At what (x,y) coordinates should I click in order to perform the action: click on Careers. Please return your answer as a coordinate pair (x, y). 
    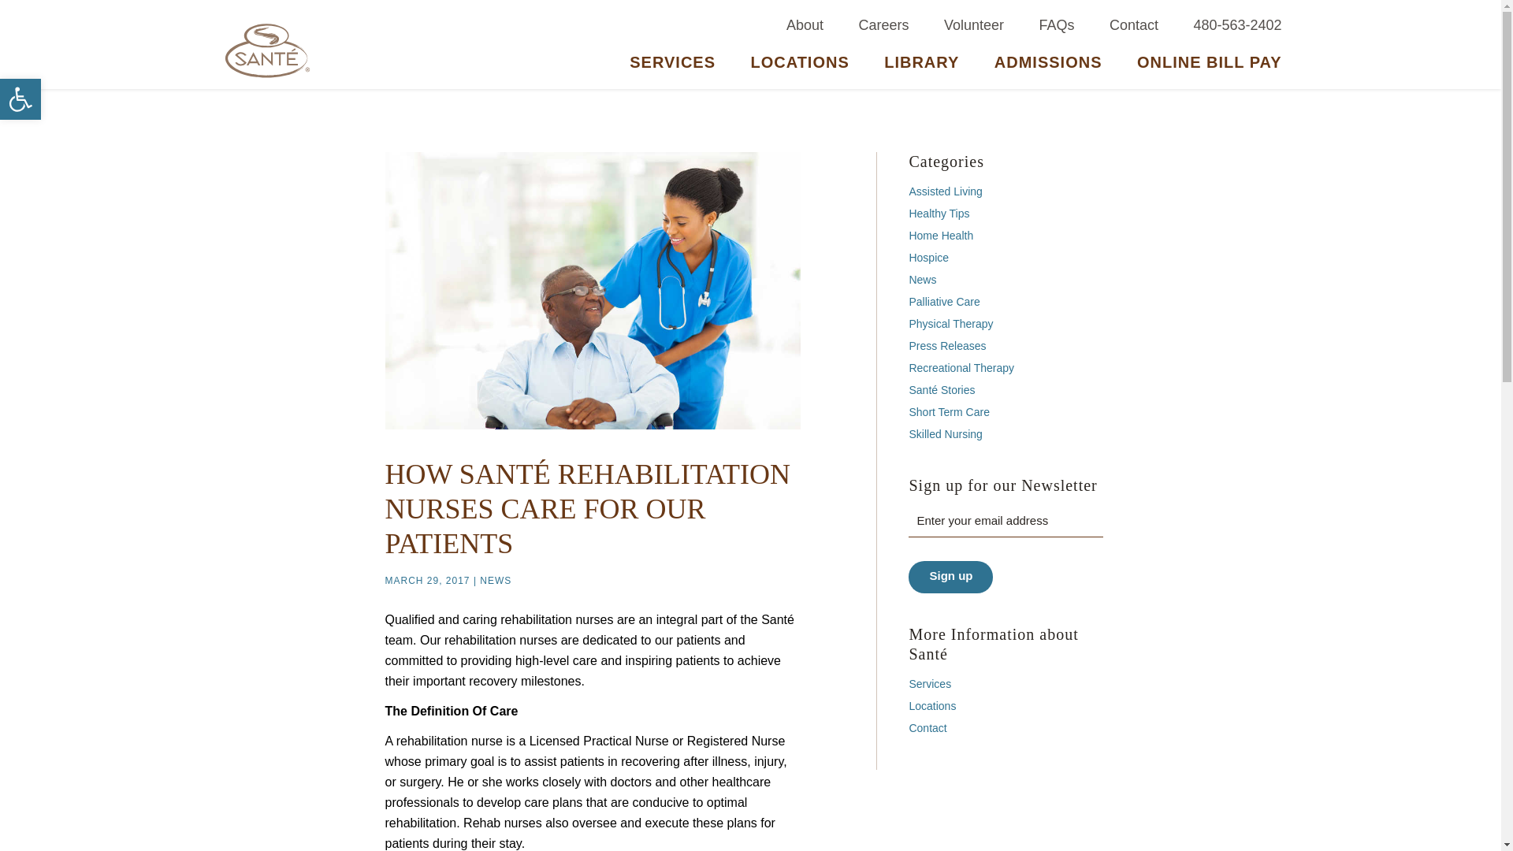
    Looking at the image, I should click on (883, 25).